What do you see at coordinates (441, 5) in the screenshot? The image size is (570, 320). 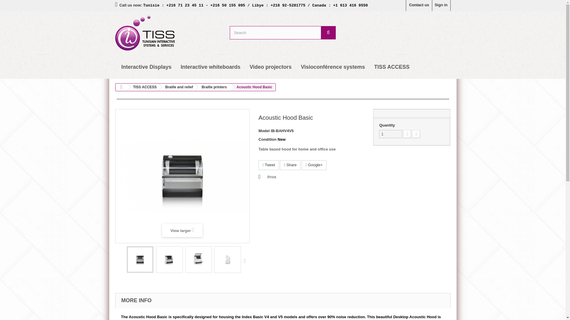 I see `Sign in` at bounding box center [441, 5].